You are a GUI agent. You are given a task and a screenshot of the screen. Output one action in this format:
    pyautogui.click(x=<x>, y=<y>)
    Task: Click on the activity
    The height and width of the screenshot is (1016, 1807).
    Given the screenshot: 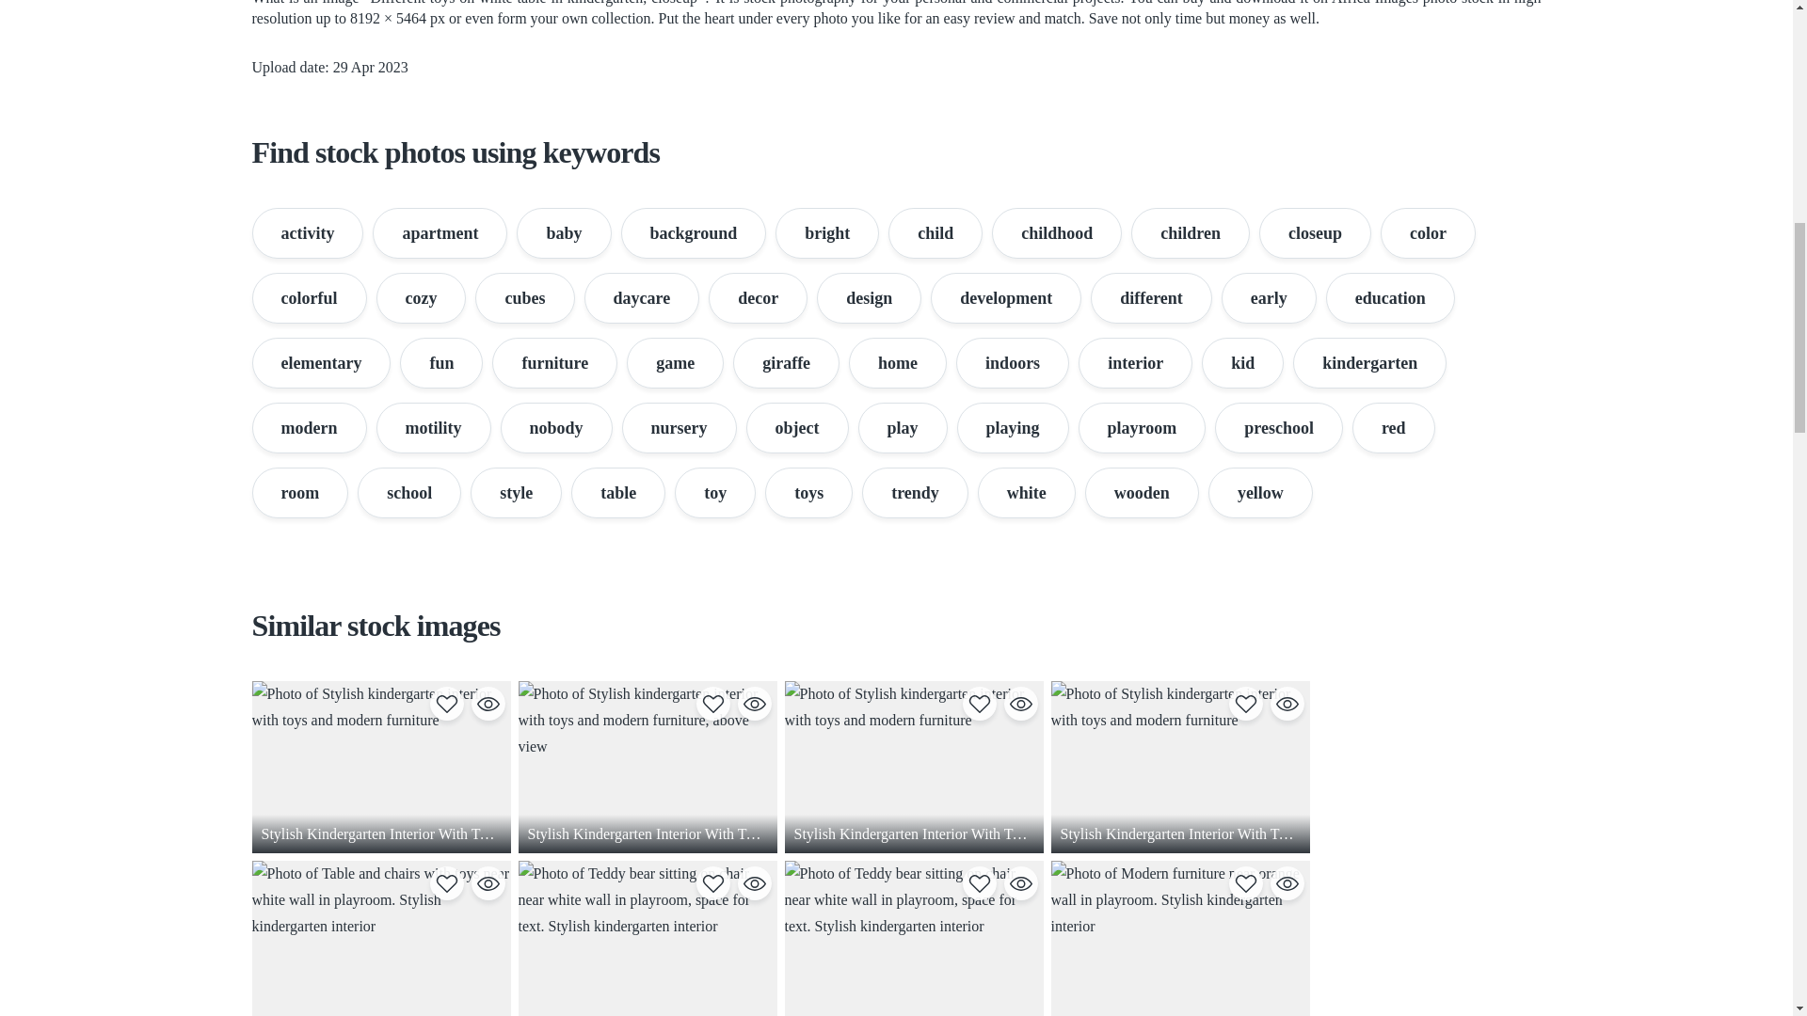 What is the action you would take?
    pyautogui.click(x=309, y=233)
    